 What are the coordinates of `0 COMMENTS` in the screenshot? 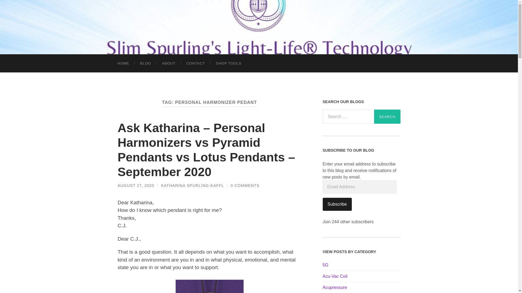 It's located at (245, 186).